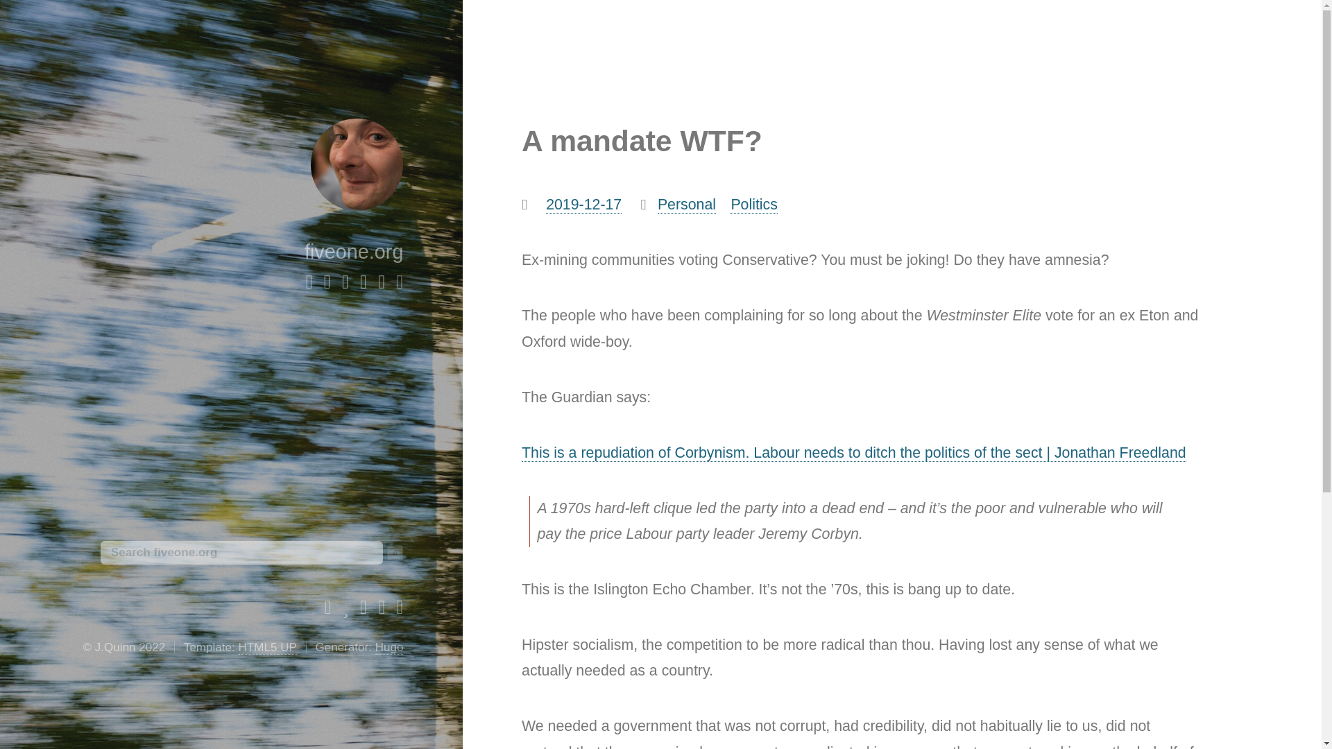  I want to click on My LinkedIn Profile, so click(382, 609).